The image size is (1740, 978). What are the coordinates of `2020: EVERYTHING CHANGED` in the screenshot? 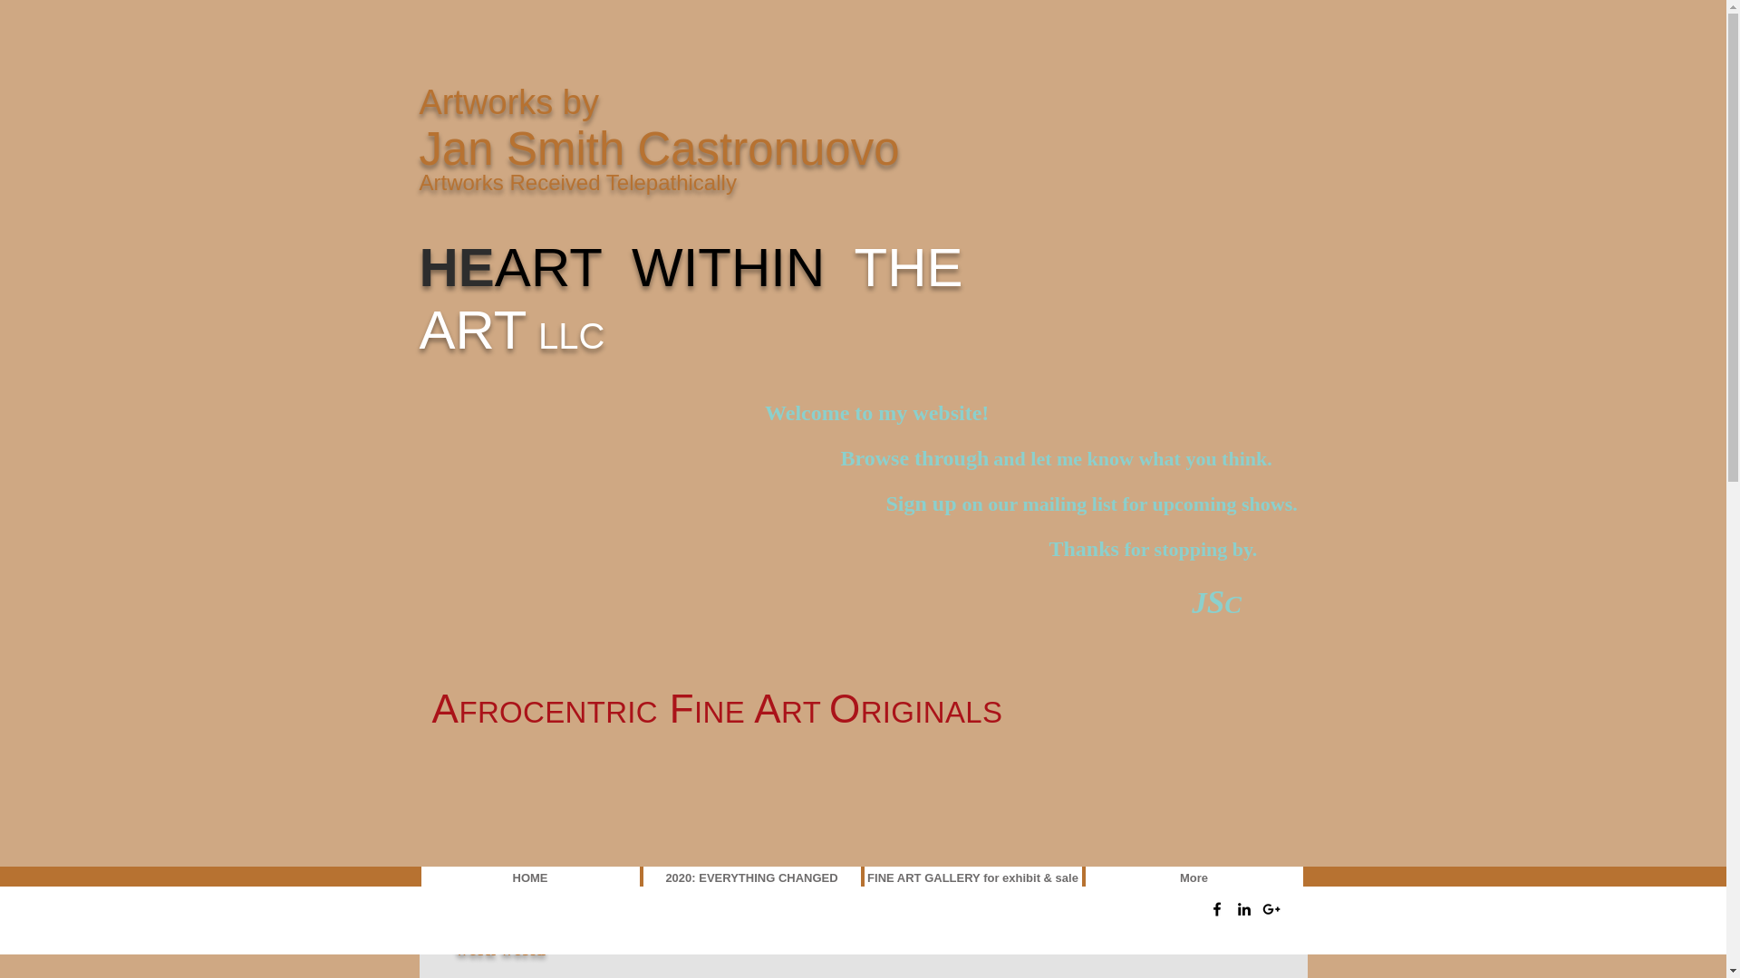 It's located at (752, 877).